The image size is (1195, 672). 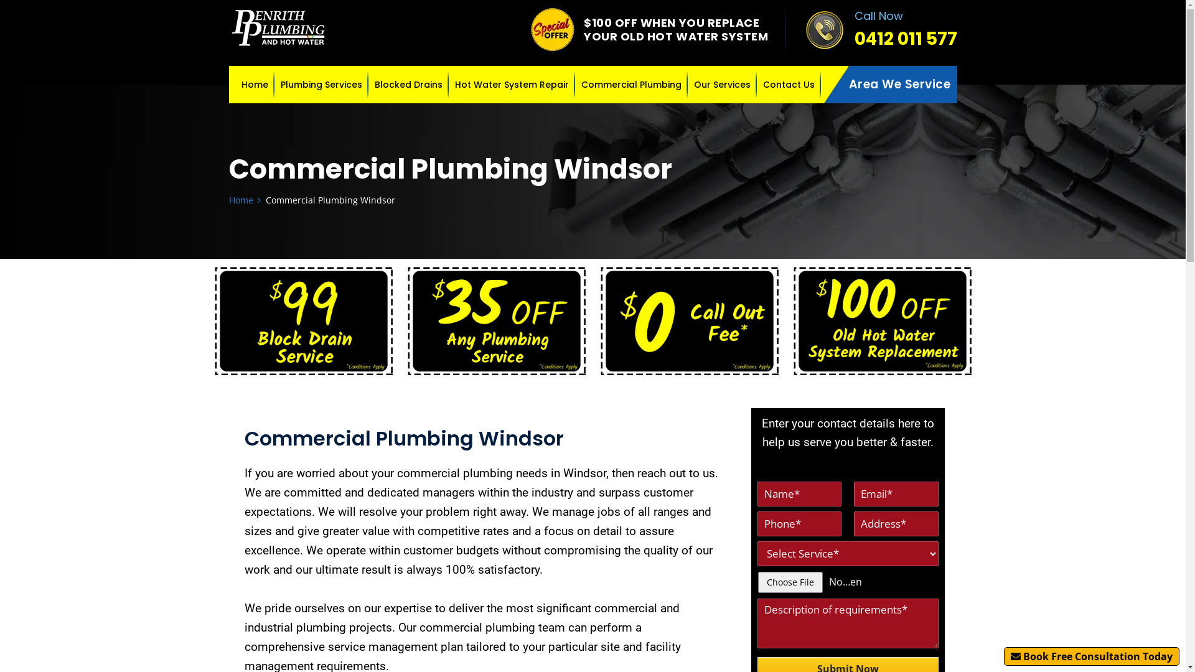 I want to click on Home, so click(x=241, y=200).